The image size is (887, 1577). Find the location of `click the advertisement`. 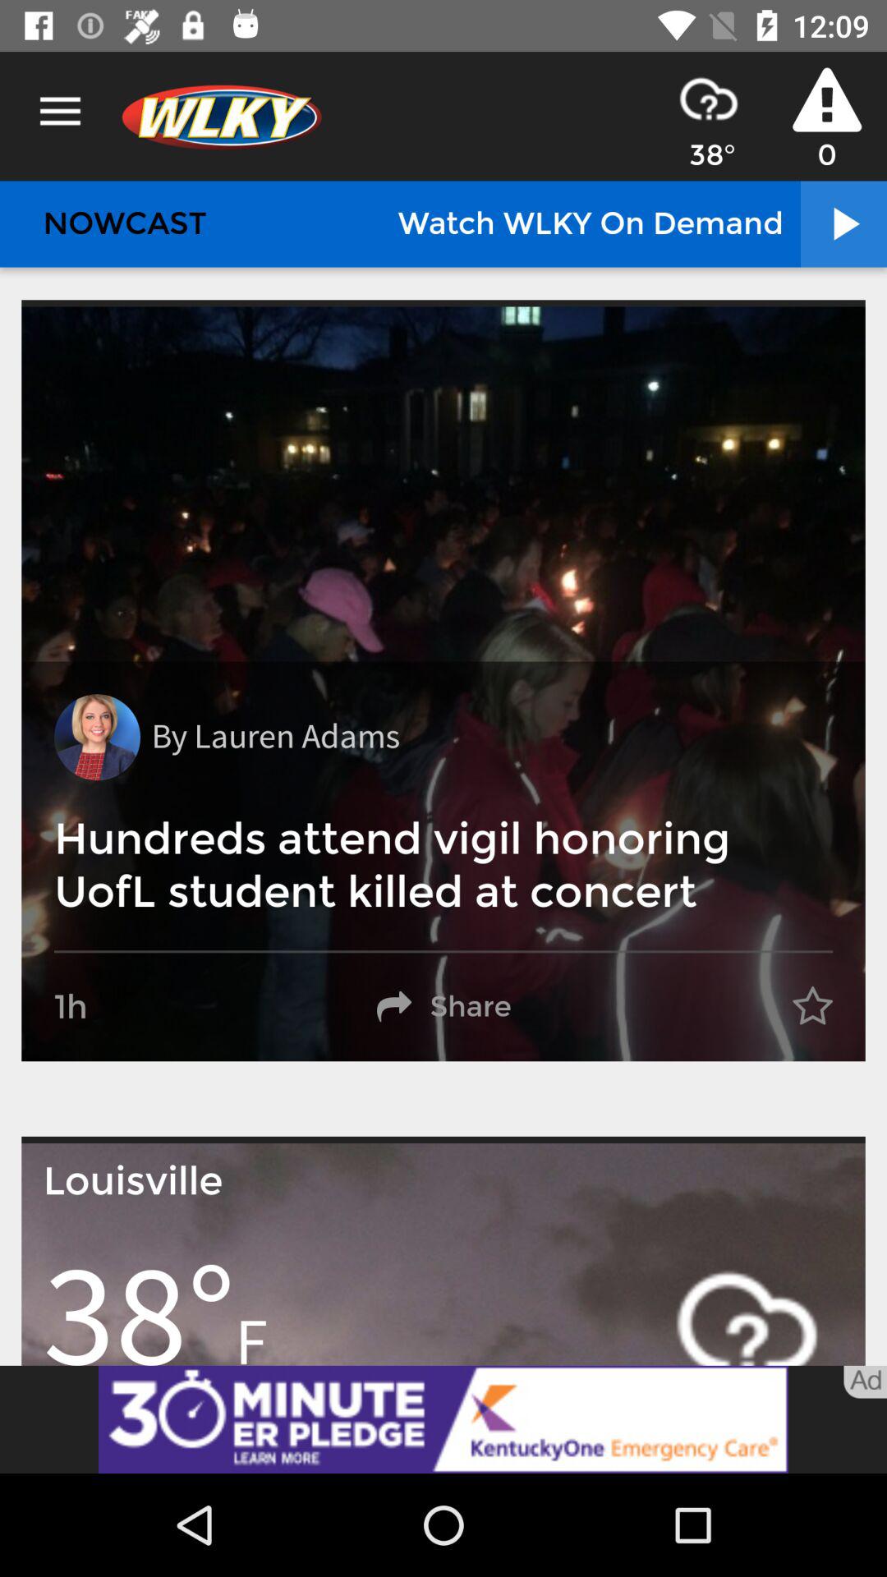

click the advertisement is located at coordinates (443, 1419).